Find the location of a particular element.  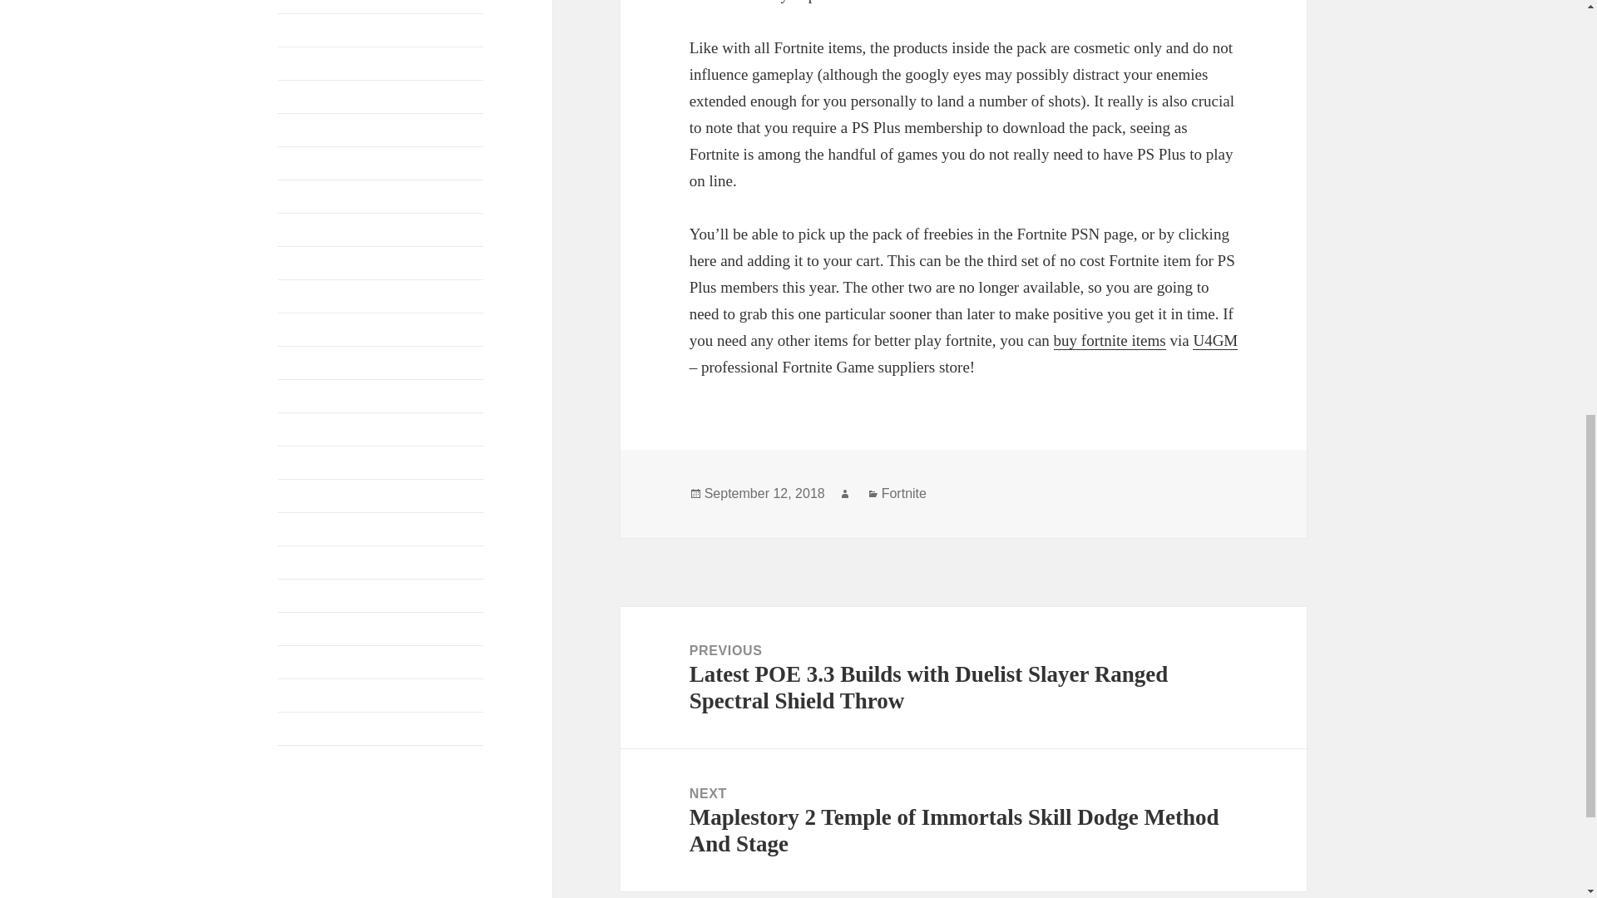

Wildstar is located at coordinates (299, 728).